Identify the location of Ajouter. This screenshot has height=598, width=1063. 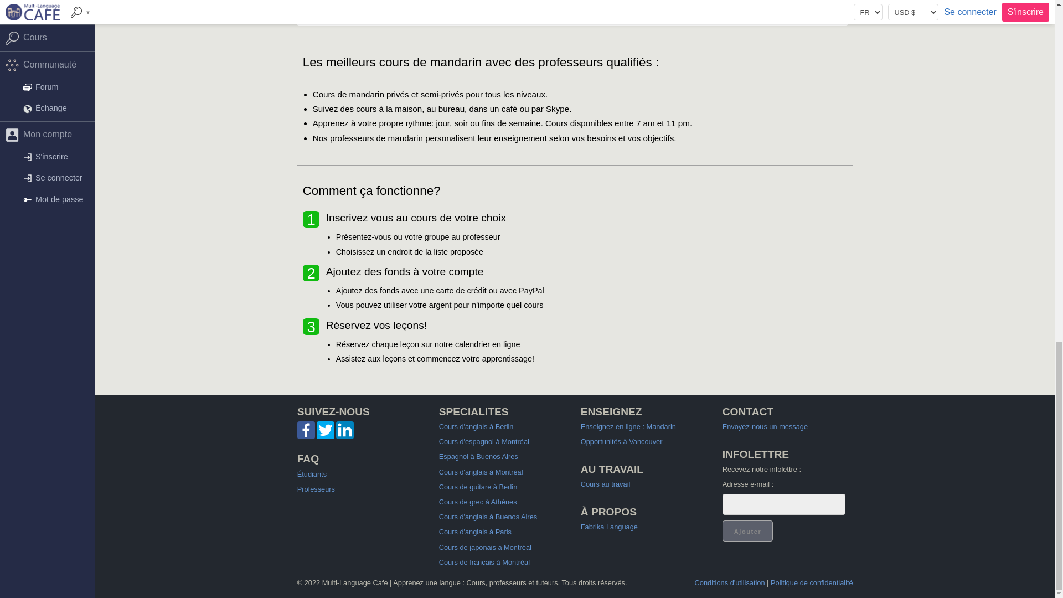
(748, 530).